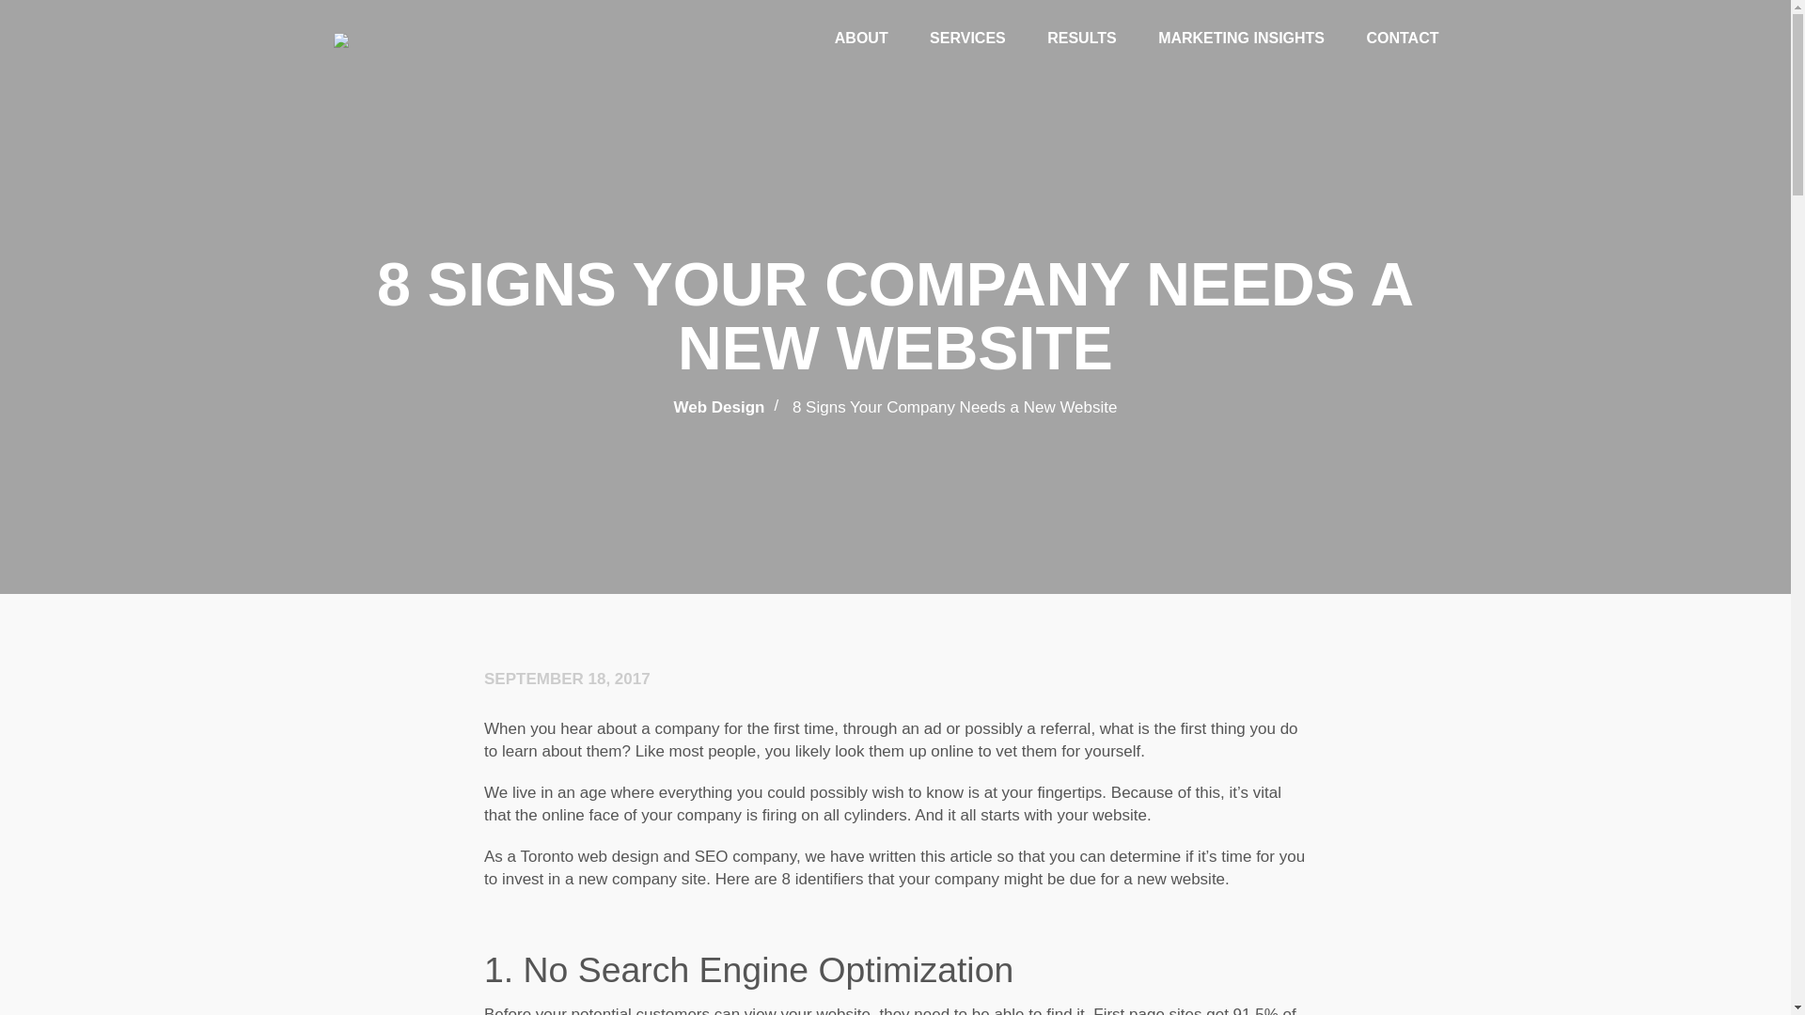  I want to click on MARKETING INSIGHTS, so click(1241, 38).